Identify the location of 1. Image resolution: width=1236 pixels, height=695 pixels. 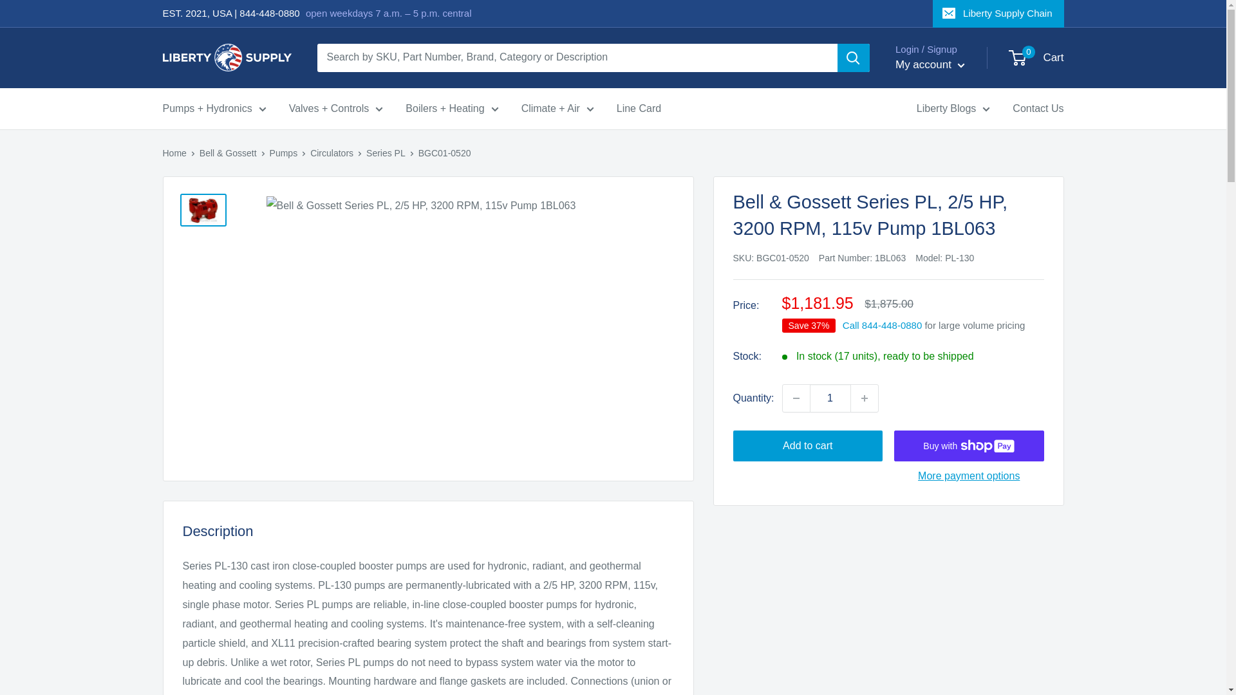
(830, 398).